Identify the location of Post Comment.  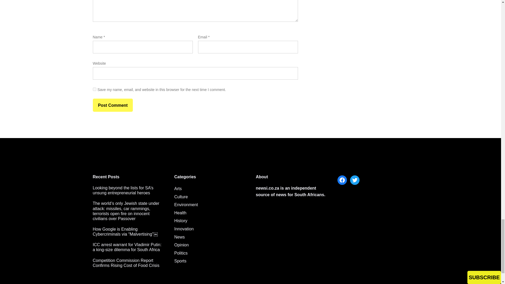
(113, 105).